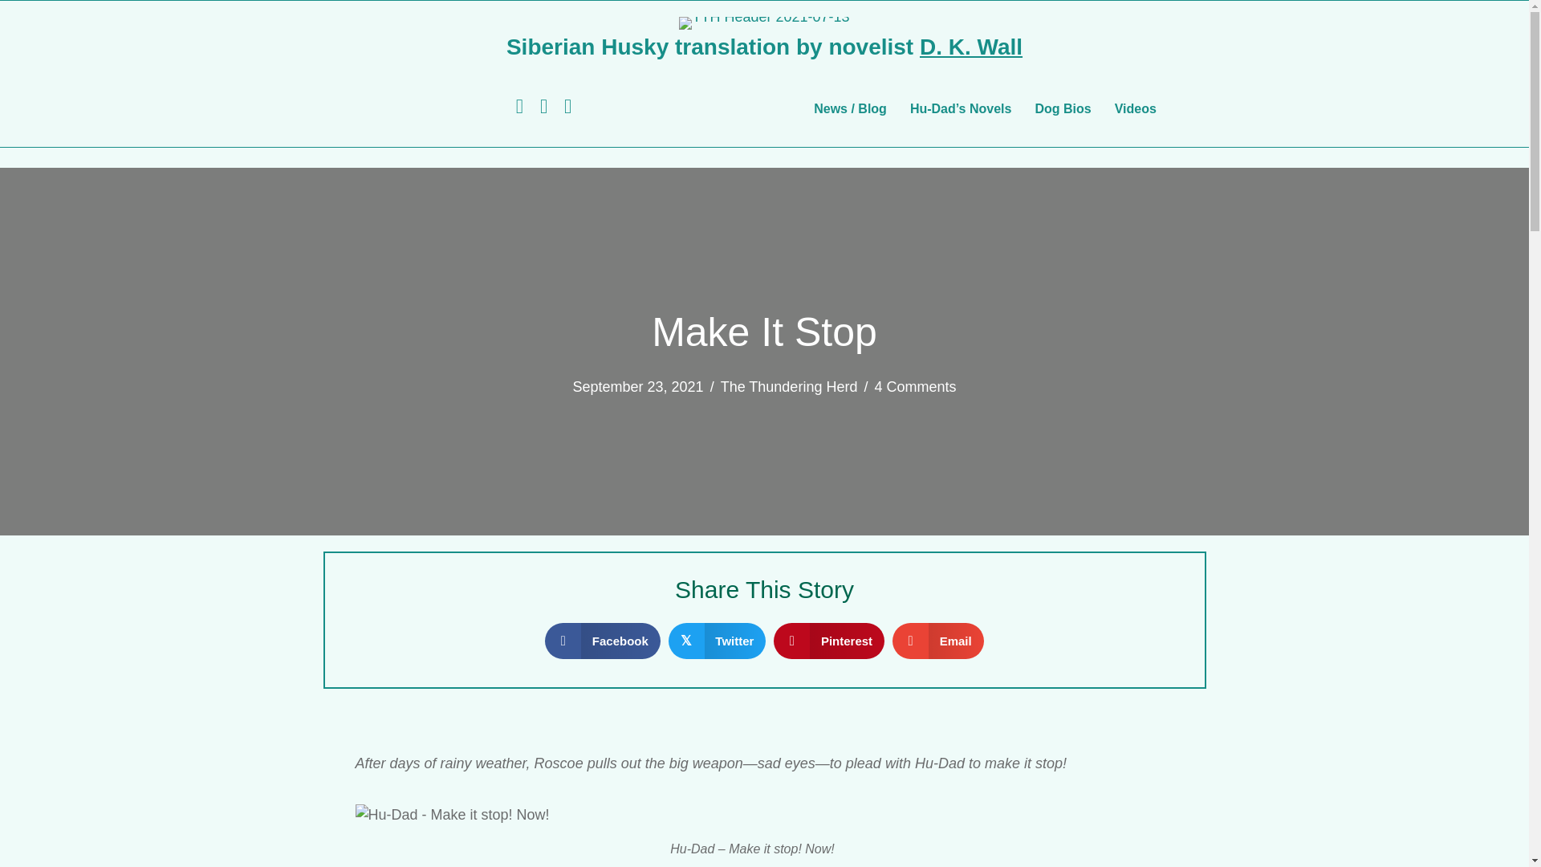  I want to click on TTH Header 2021-07-13, so click(764, 22).